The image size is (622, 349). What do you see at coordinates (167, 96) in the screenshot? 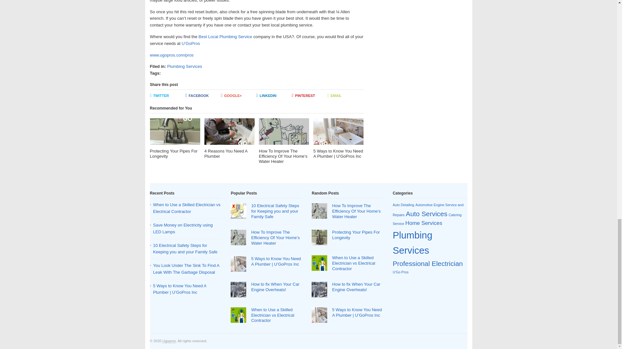
I see `TWITTER` at bounding box center [167, 96].